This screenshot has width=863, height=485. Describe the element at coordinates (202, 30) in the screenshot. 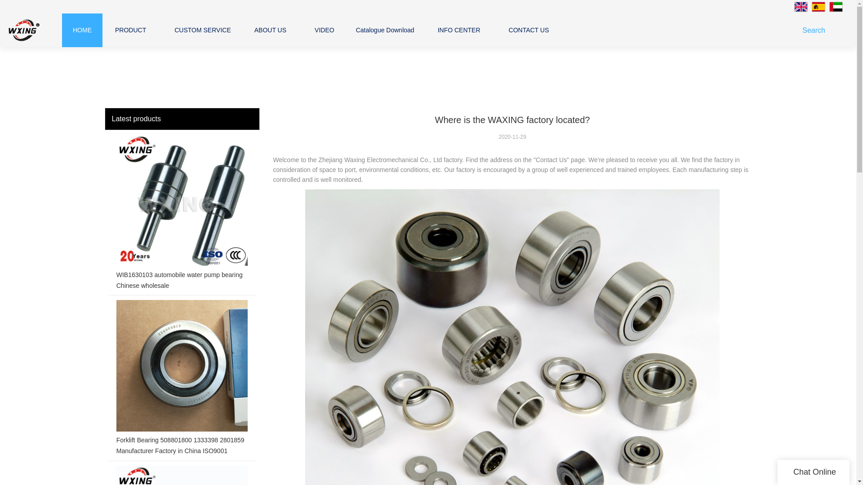

I see `CUSTOM SERVICE` at that location.